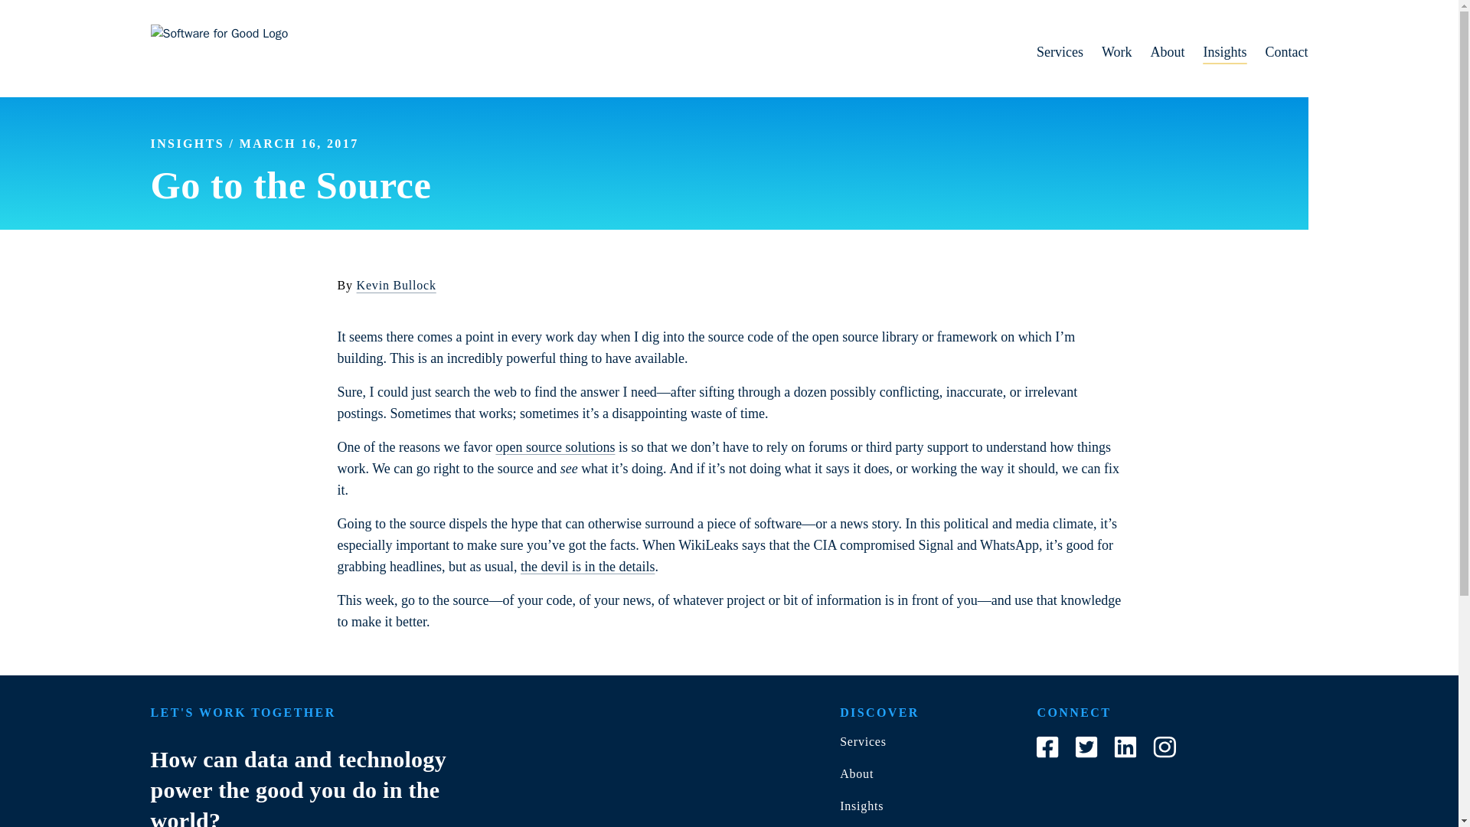 The width and height of the screenshot is (1470, 827). What do you see at coordinates (861, 806) in the screenshot?
I see `Insights` at bounding box center [861, 806].